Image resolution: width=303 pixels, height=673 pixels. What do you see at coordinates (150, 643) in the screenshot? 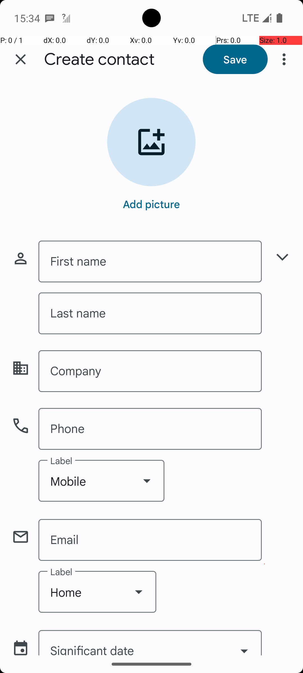
I see `Significant date` at bounding box center [150, 643].